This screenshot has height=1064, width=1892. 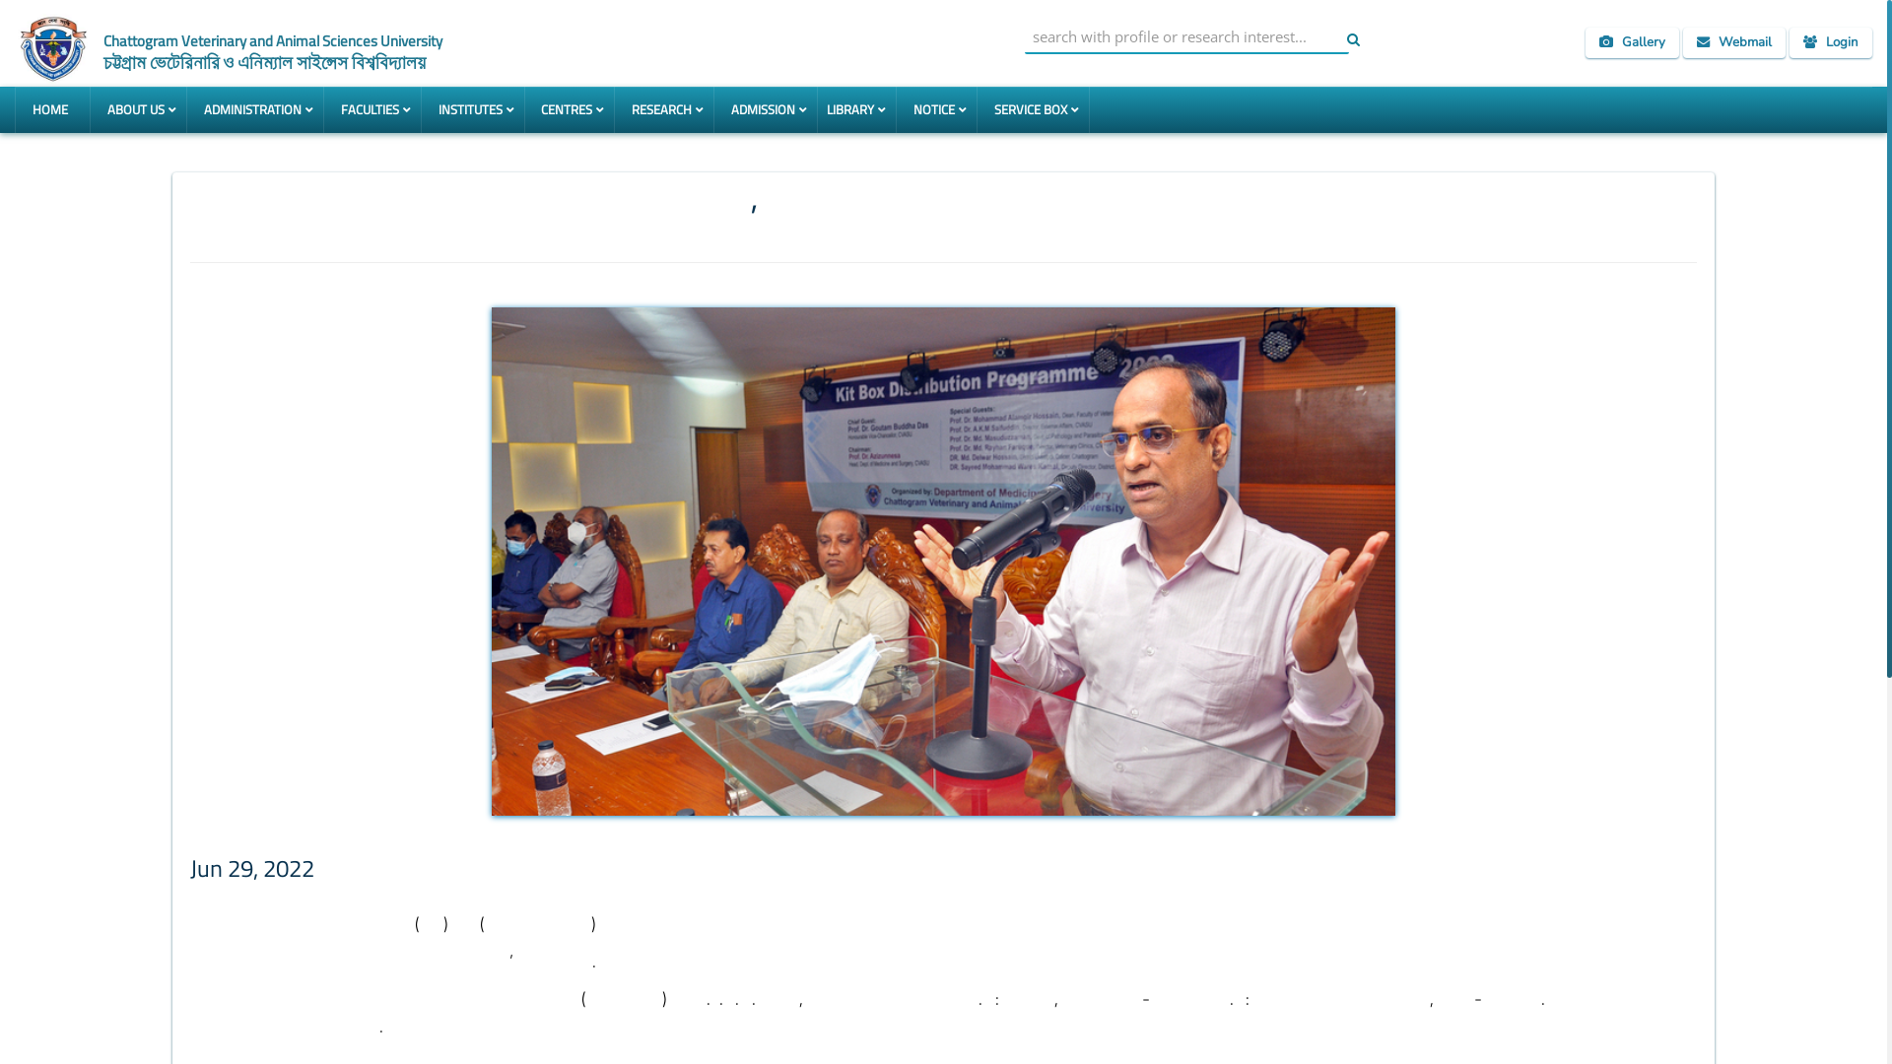 What do you see at coordinates (473, 110) in the screenshot?
I see `INSTITUTES` at bounding box center [473, 110].